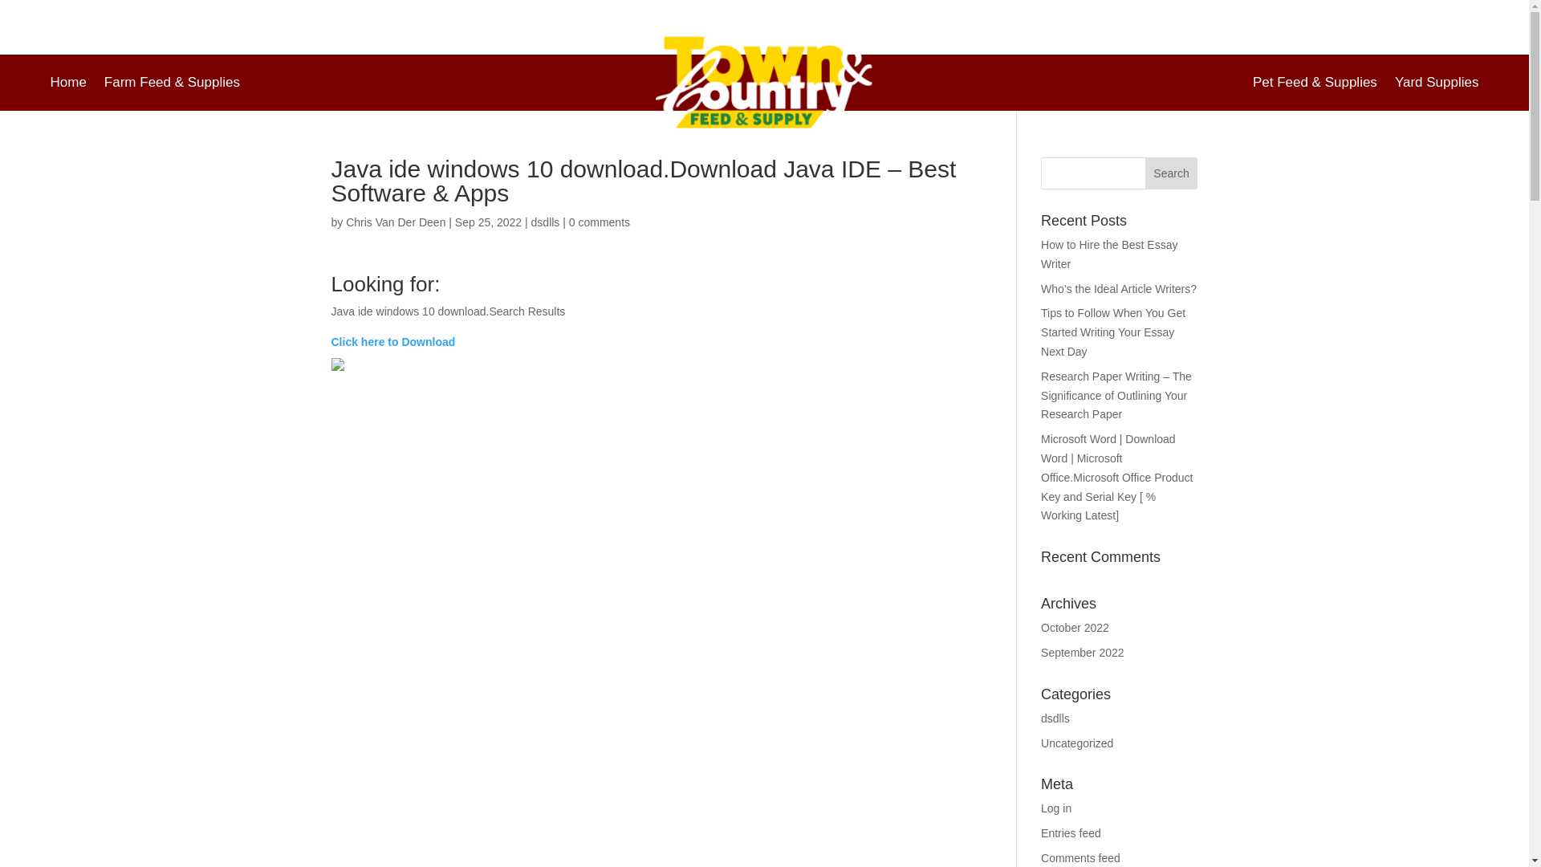  I want to click on 0 comments, so click(599, 222).